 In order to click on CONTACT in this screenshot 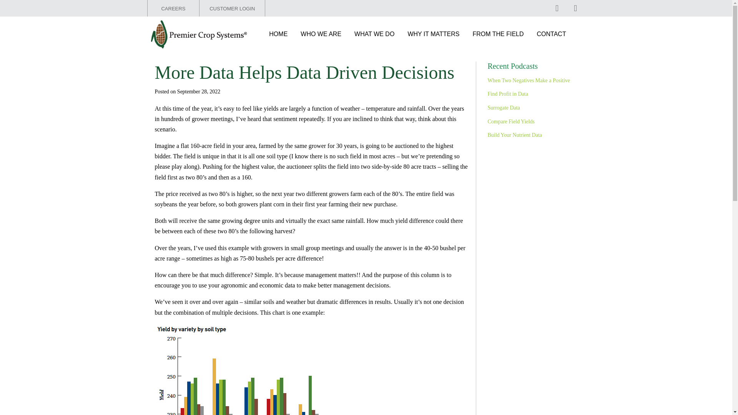, I will do `click(551, 34)`.